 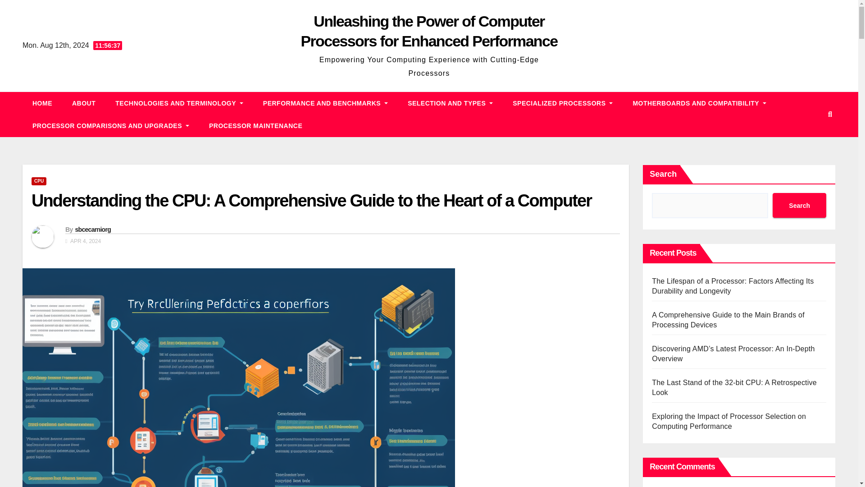 What do you see at coordinates (699, 103) in the screenshot?
I see `MOTHERBOARDS AND COMPATIBILITY` at bounding box center [699, 103].